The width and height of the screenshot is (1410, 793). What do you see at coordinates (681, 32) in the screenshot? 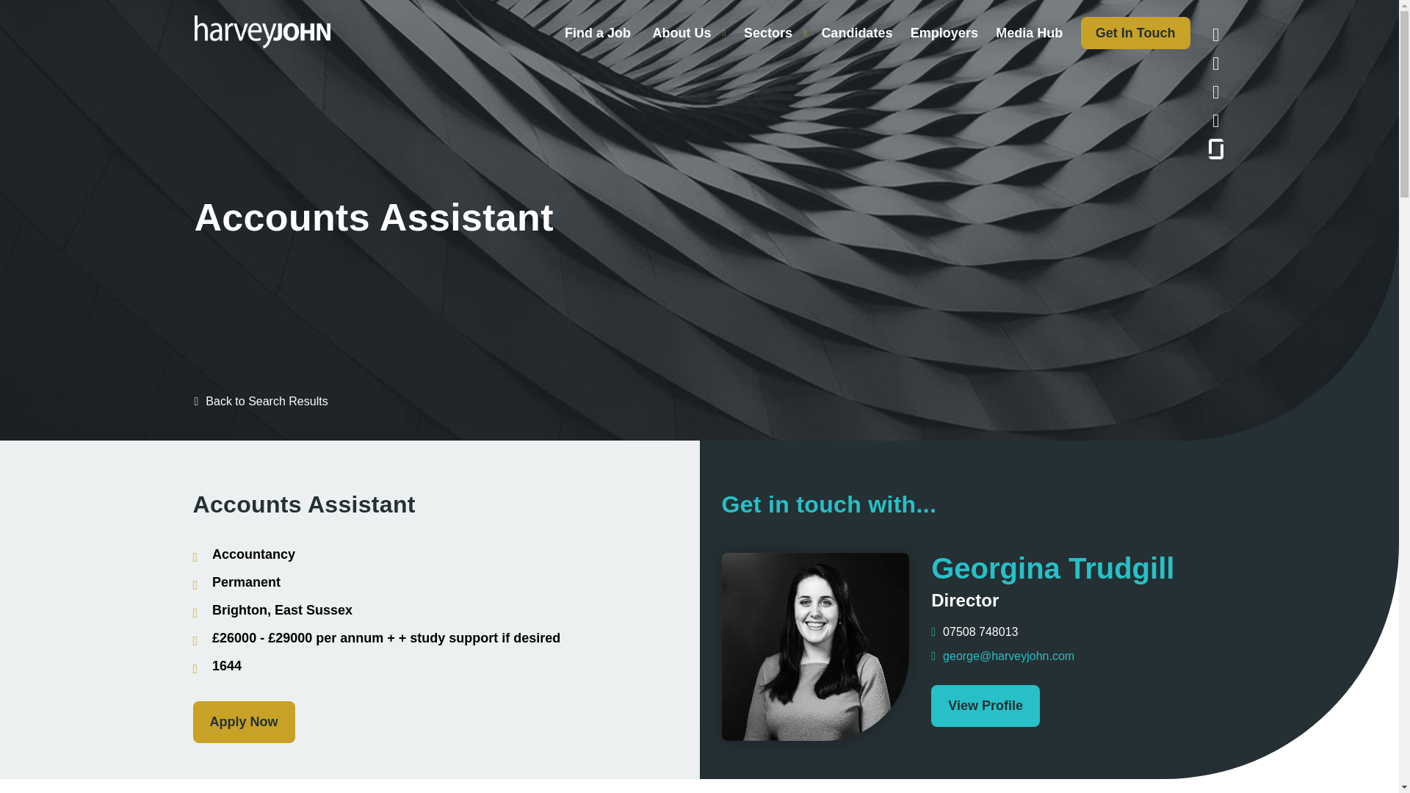
I see `About Us` at bounding box center [681, 32].